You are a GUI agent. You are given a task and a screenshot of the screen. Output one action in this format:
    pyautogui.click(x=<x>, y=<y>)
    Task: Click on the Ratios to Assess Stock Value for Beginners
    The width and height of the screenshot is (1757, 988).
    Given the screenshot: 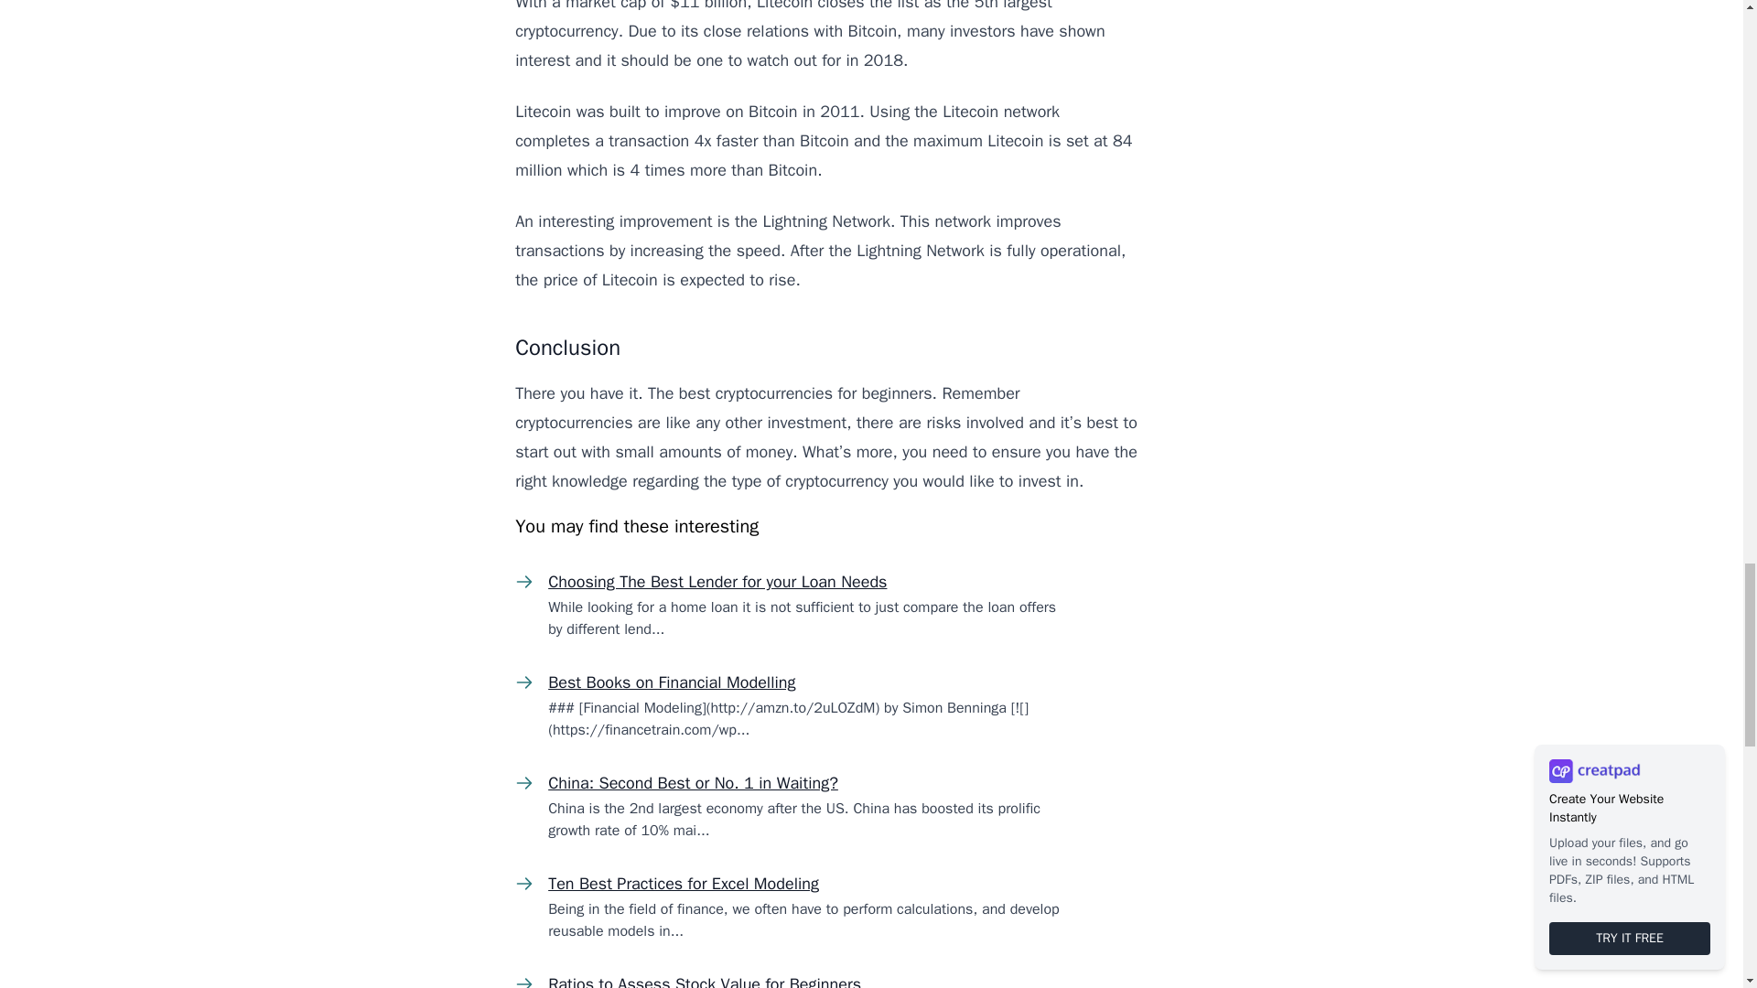 What is the action you would take?
    pyautogui.click(x=705, y=981)
    